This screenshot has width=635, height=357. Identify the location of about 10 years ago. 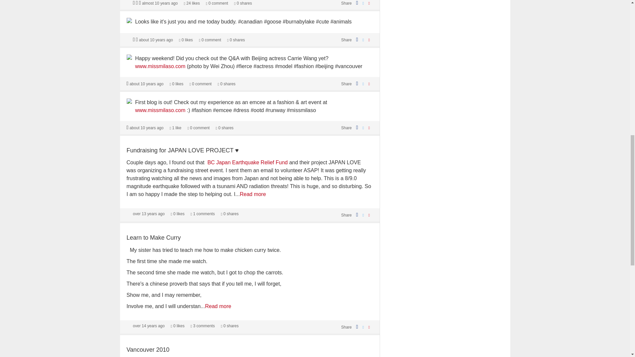
(156, 40).